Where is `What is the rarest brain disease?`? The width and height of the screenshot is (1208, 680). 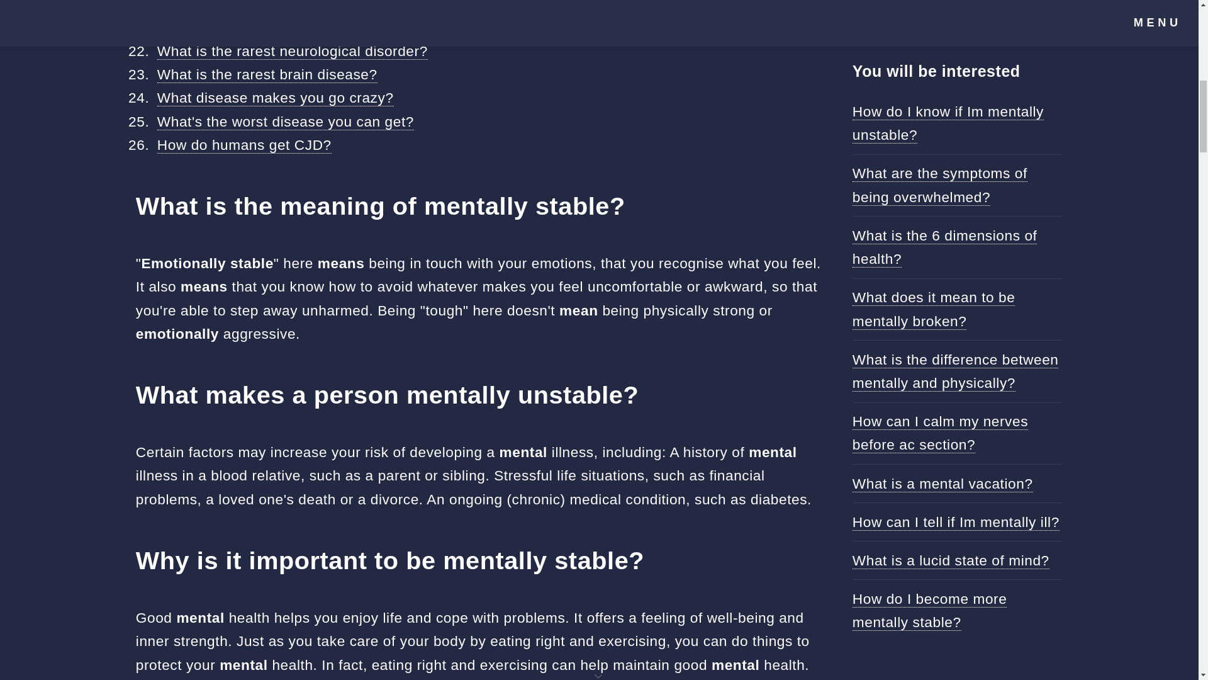
What is the rarest brain disease? is located at coordinates (267, 74).